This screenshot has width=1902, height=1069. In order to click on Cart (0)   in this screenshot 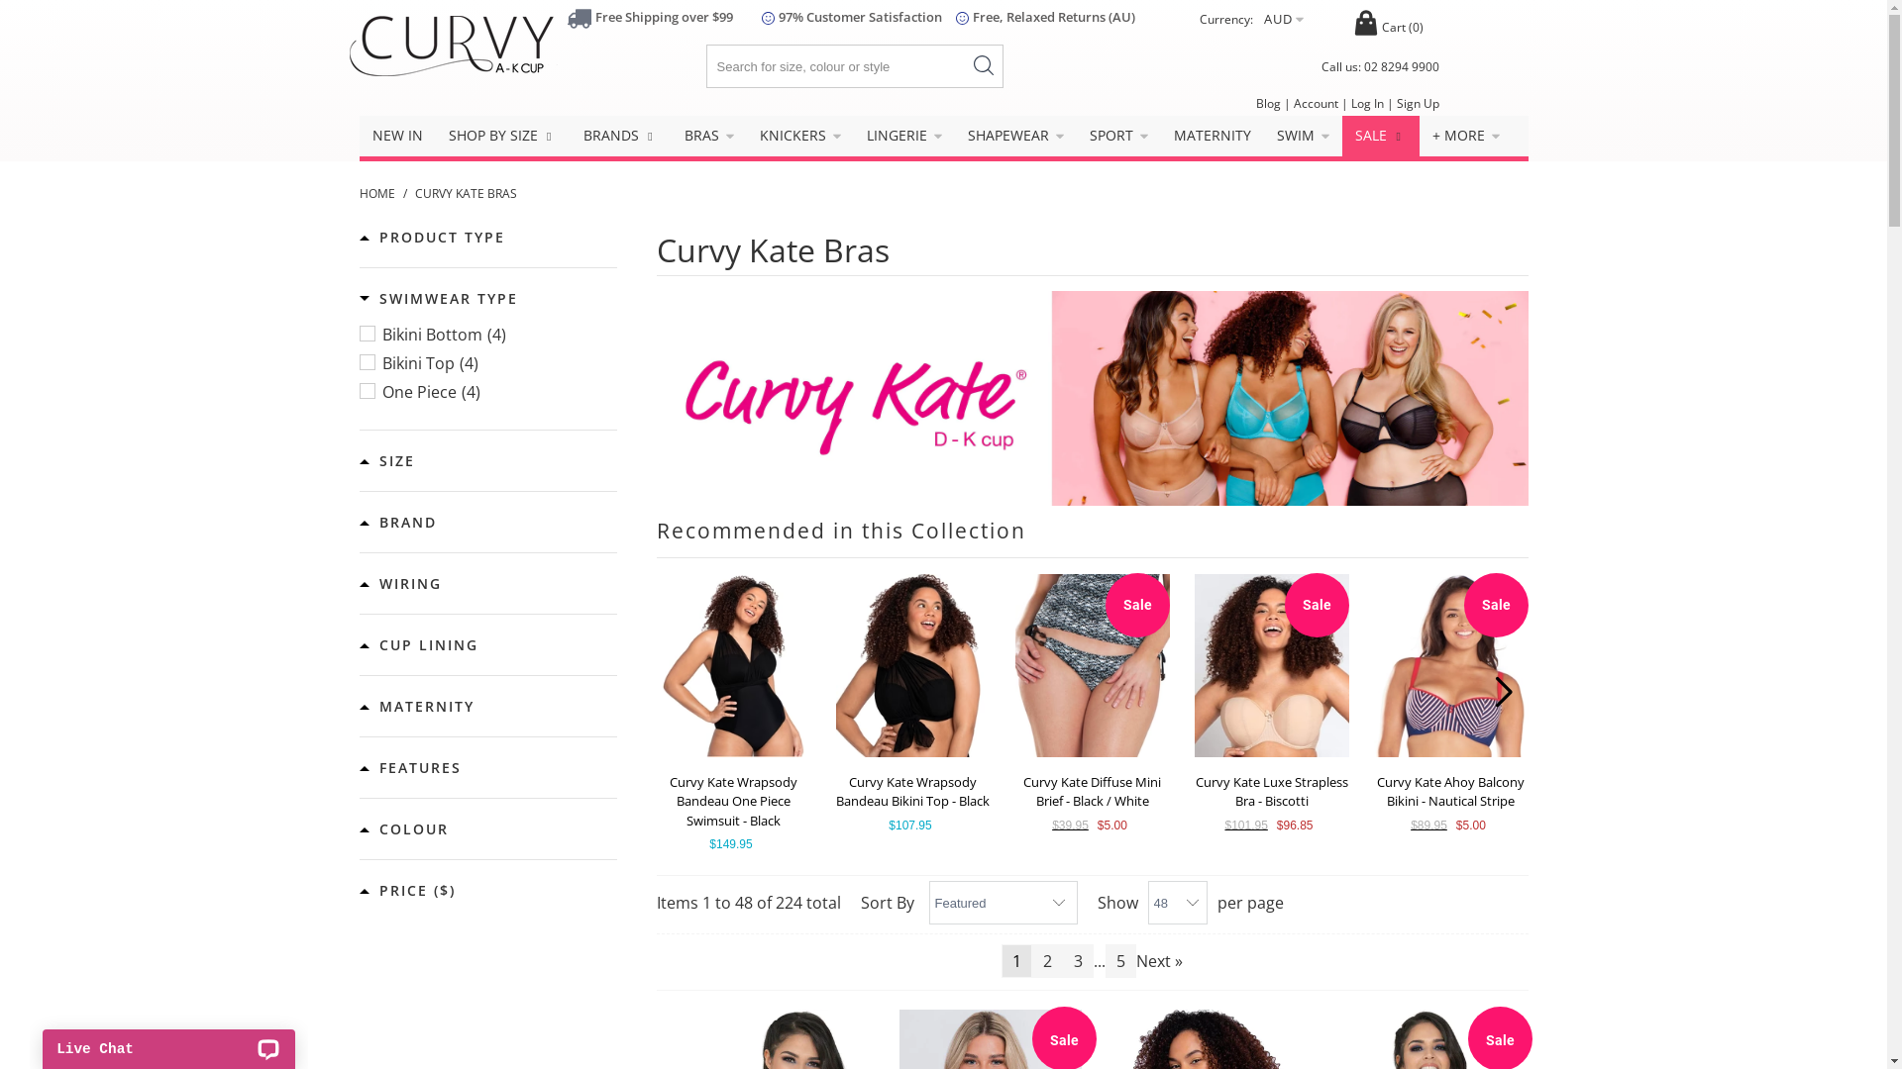, I will do `click(1389, 28)`.